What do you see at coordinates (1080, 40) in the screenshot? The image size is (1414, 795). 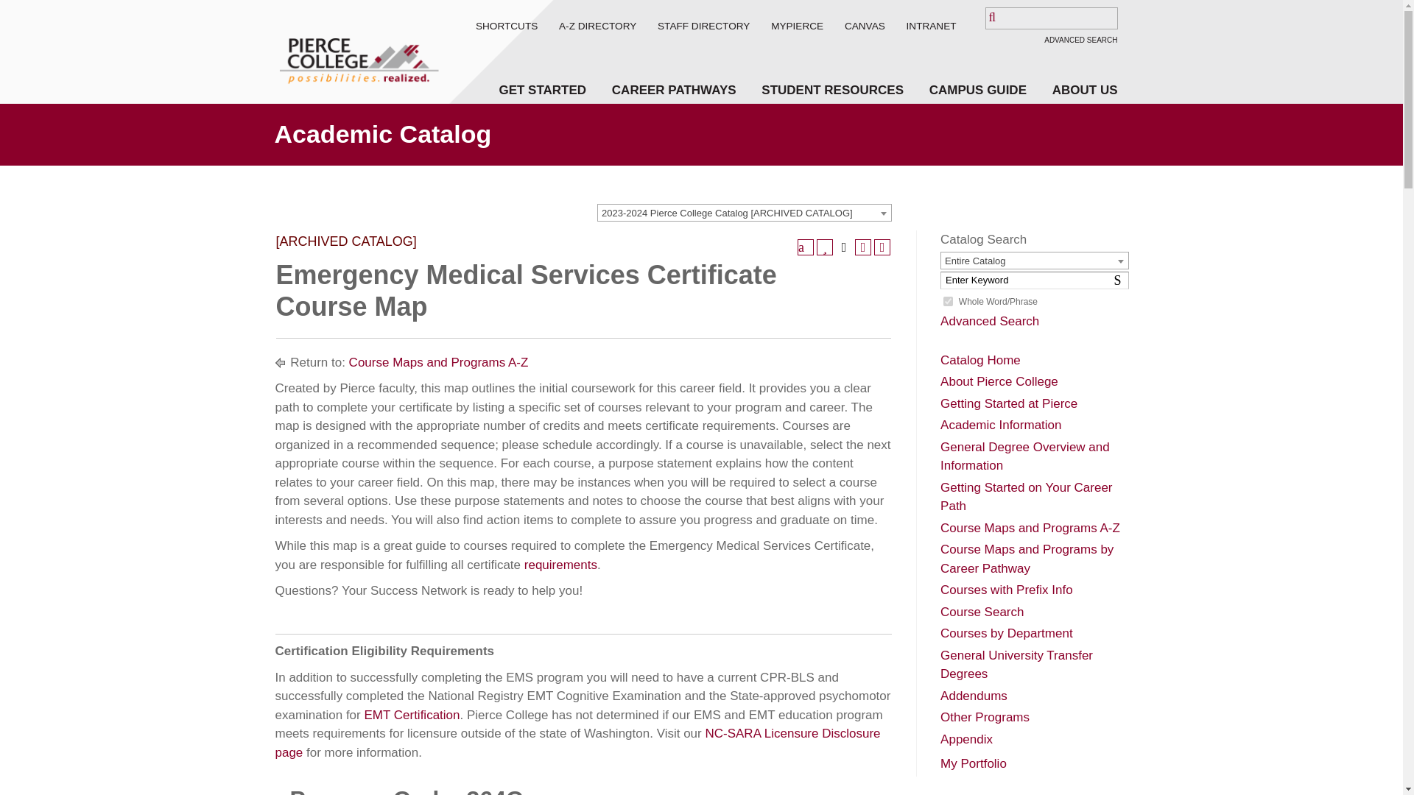 I see `ADVANCED SEARCH` at bounding box center [1080, 40].